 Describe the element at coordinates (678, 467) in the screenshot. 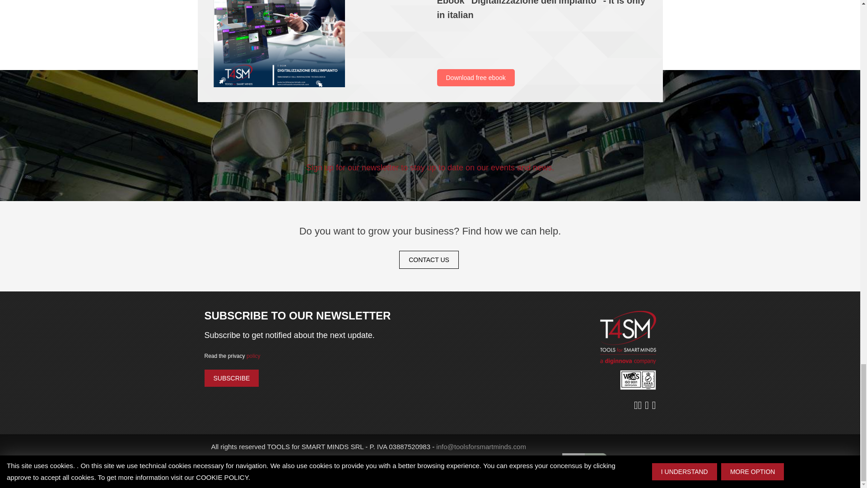

I see `National Instruments Alliance Partners` at that location.